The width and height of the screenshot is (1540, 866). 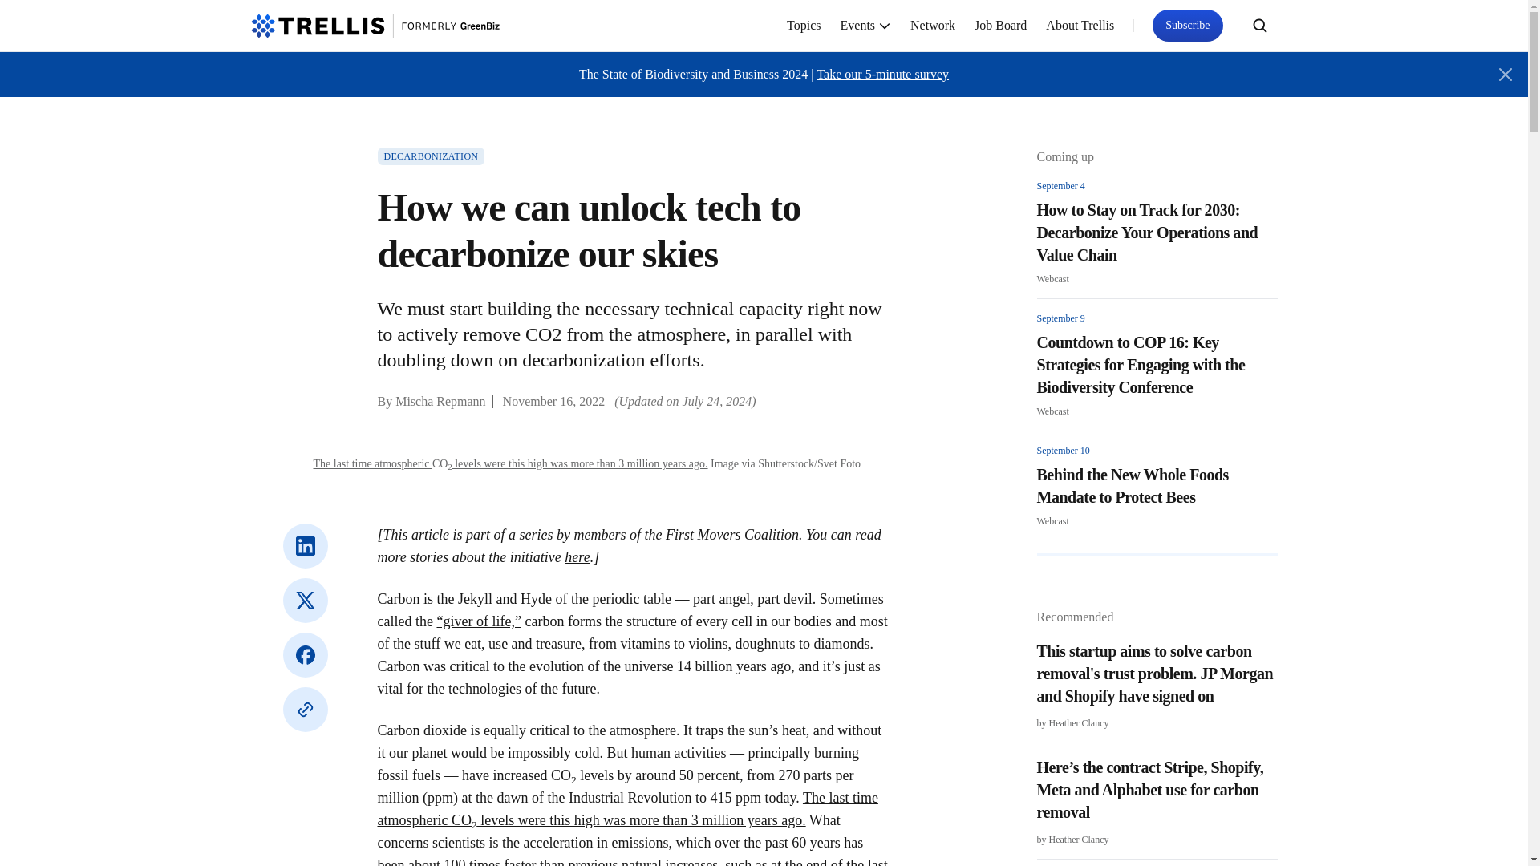 I want to click on Topics, so click(x=804, y=26).